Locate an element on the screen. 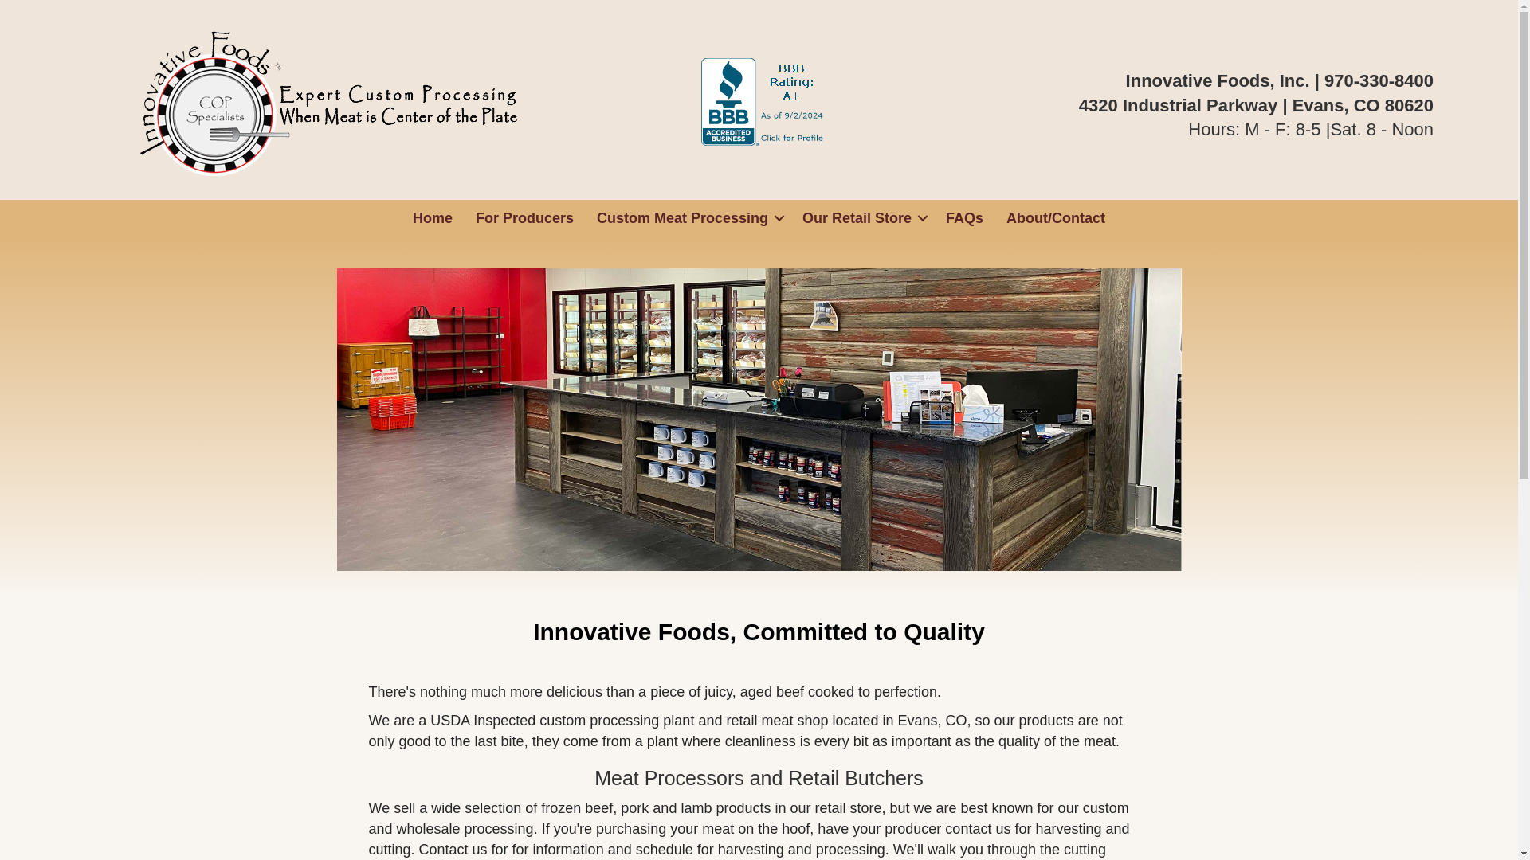 Image resolution: width=1530 pixels, height=860 pixels. Custom Meat Processing is located at coordinates (688, 218).